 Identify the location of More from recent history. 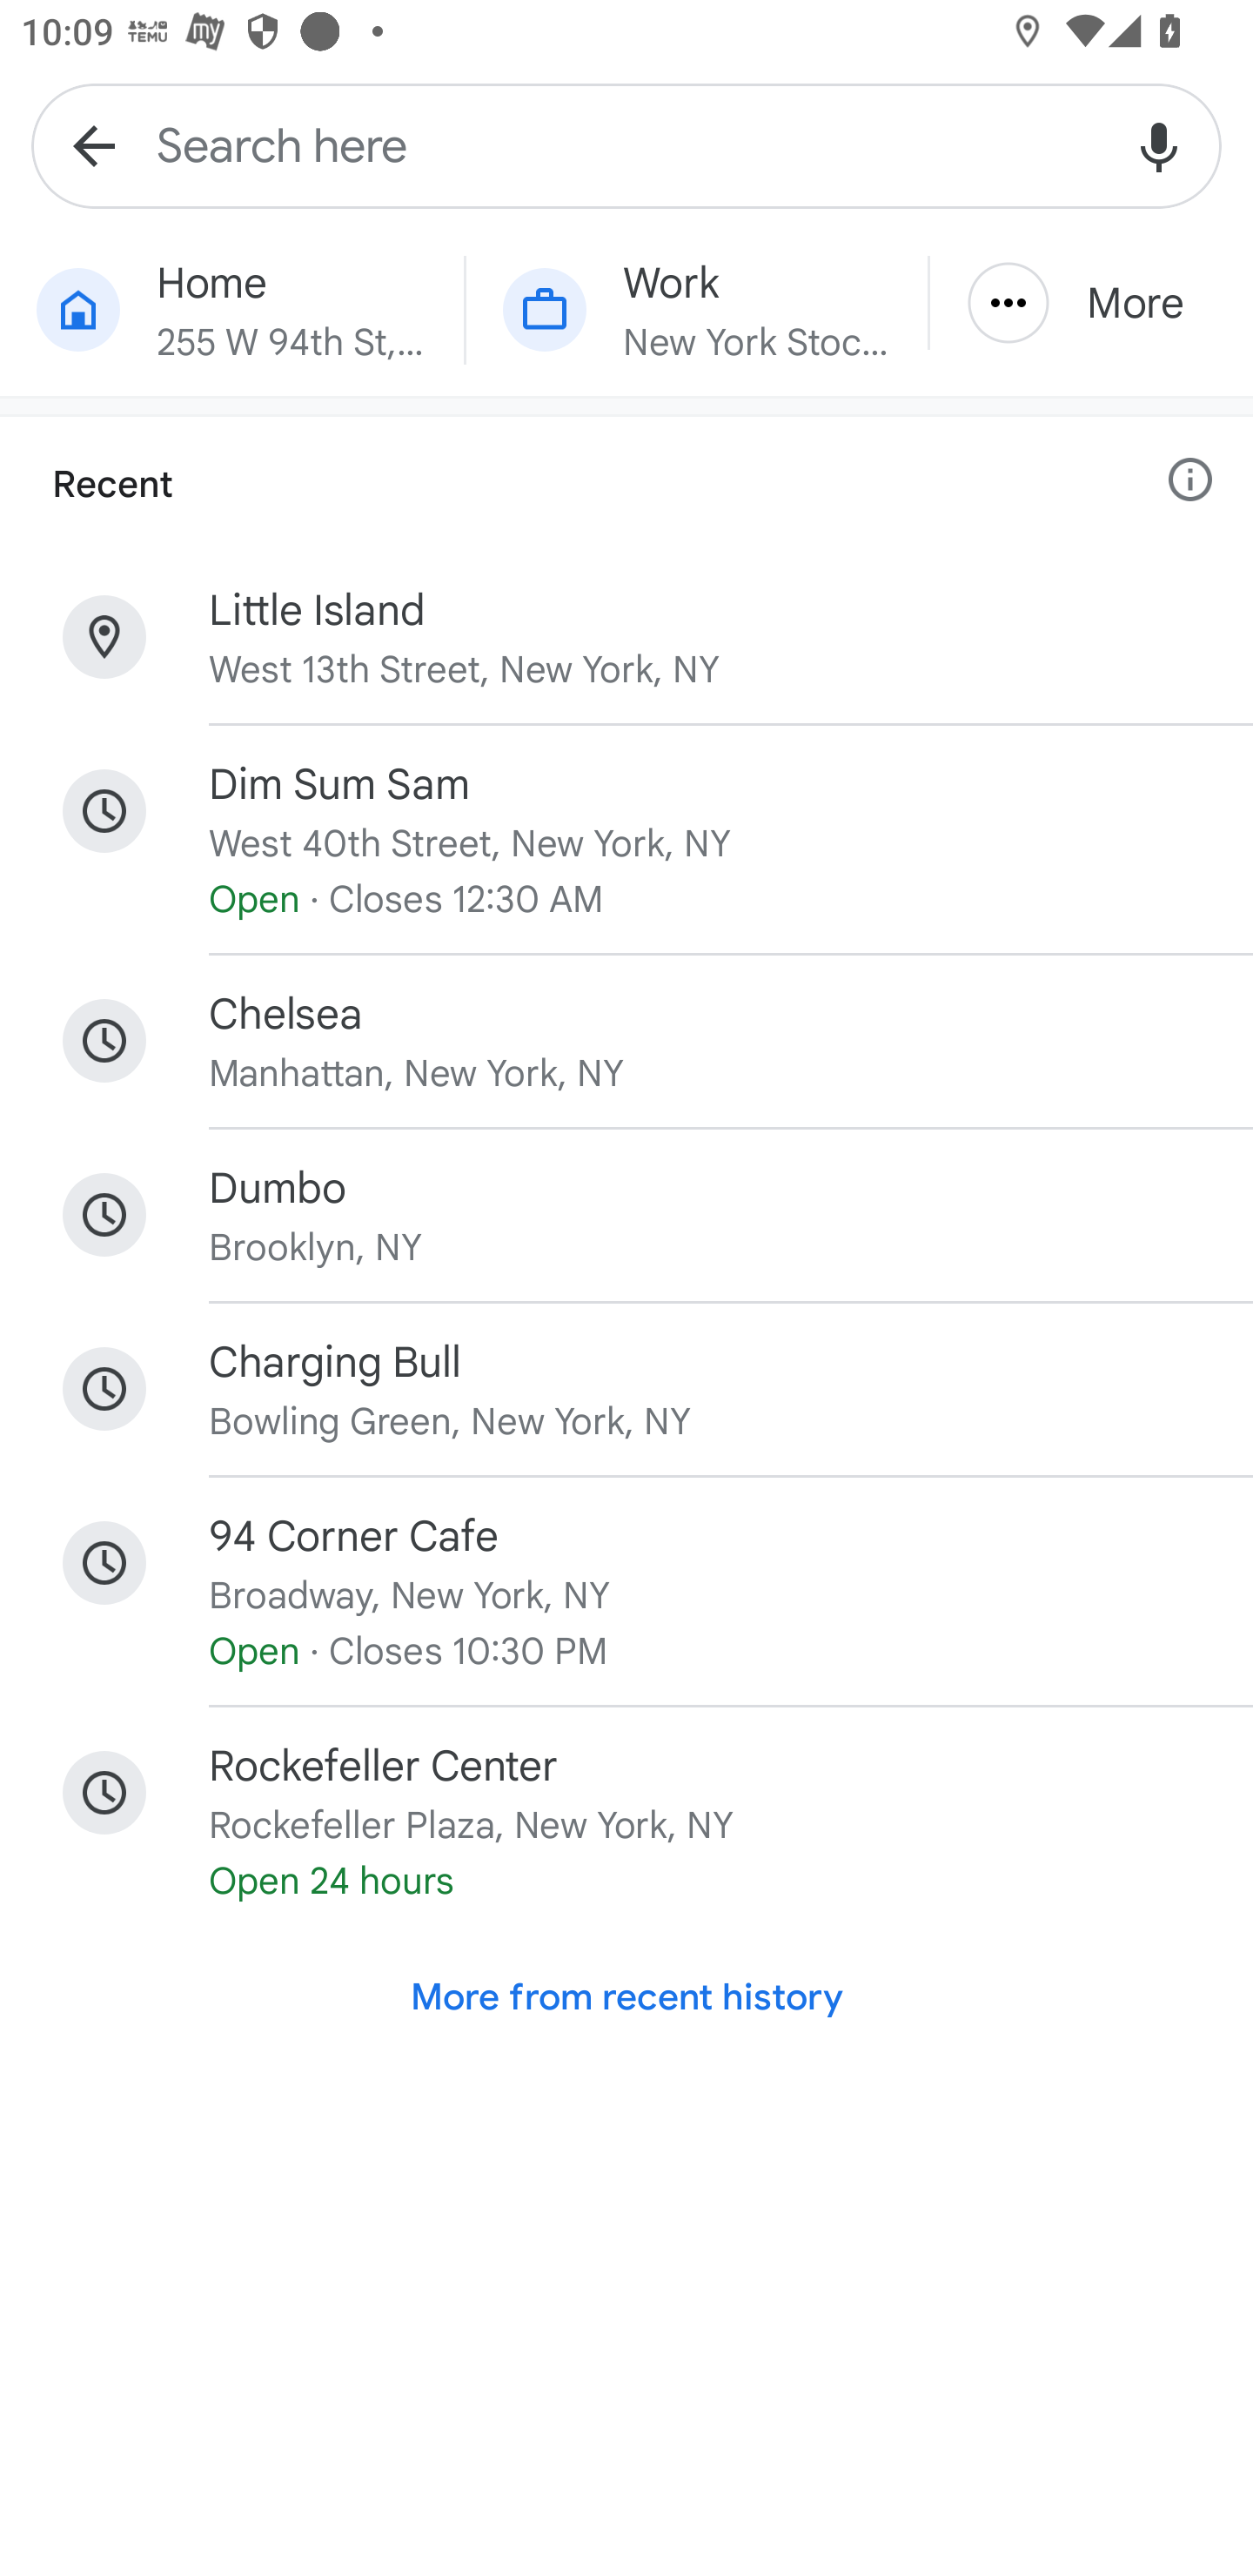
(626, 1997).